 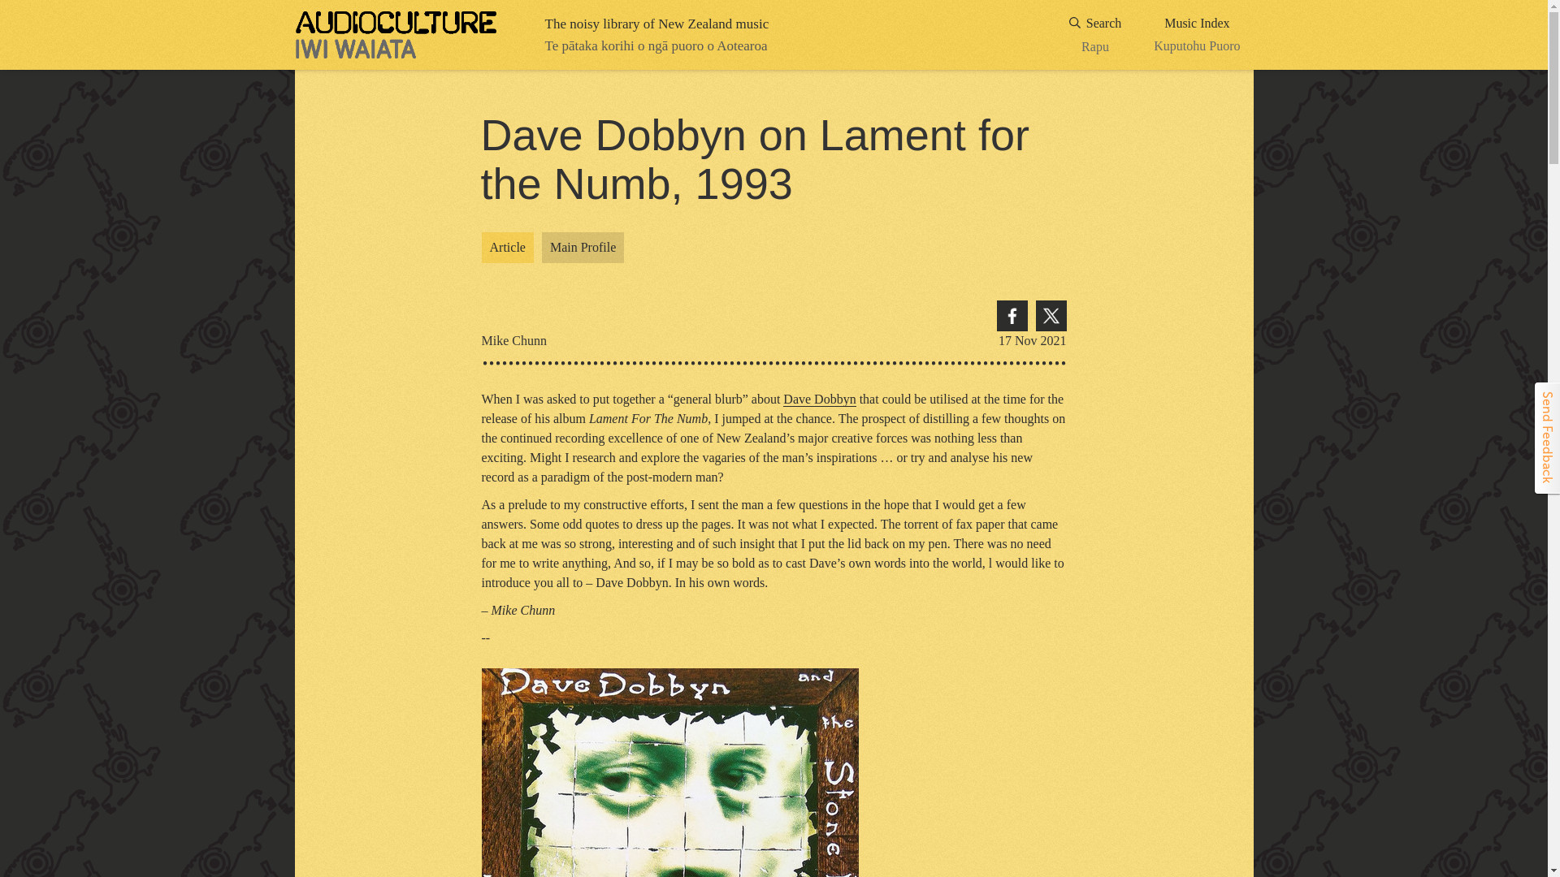 What do you see at coordinates (1095, 35) in the screenshot?
I see `Main Profile` at bounding box center [1095, 35].